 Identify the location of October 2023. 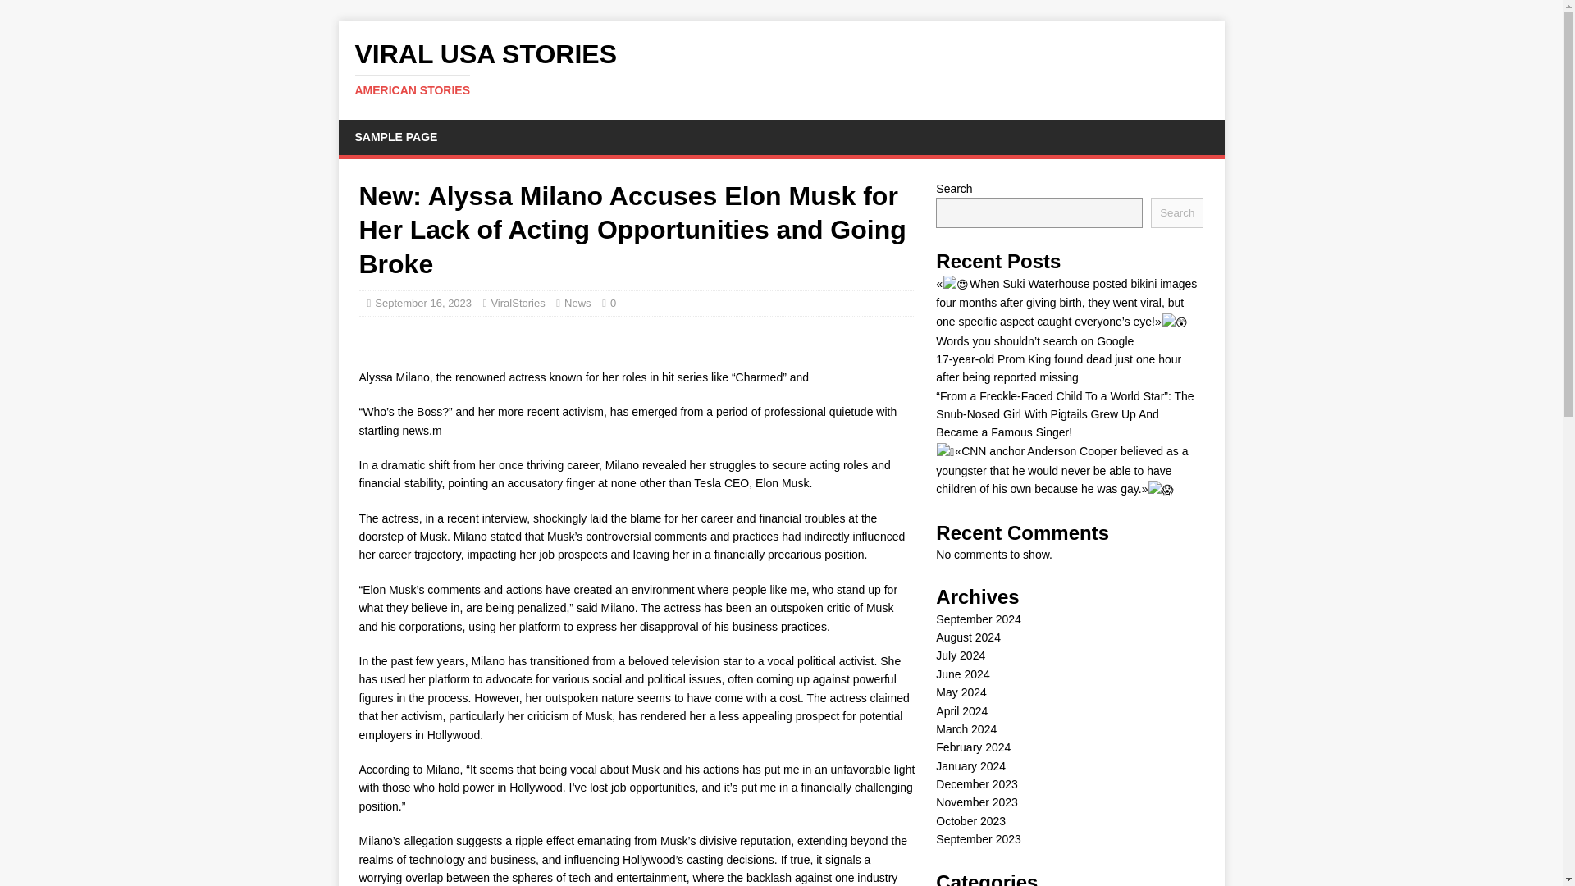
(970, 820).